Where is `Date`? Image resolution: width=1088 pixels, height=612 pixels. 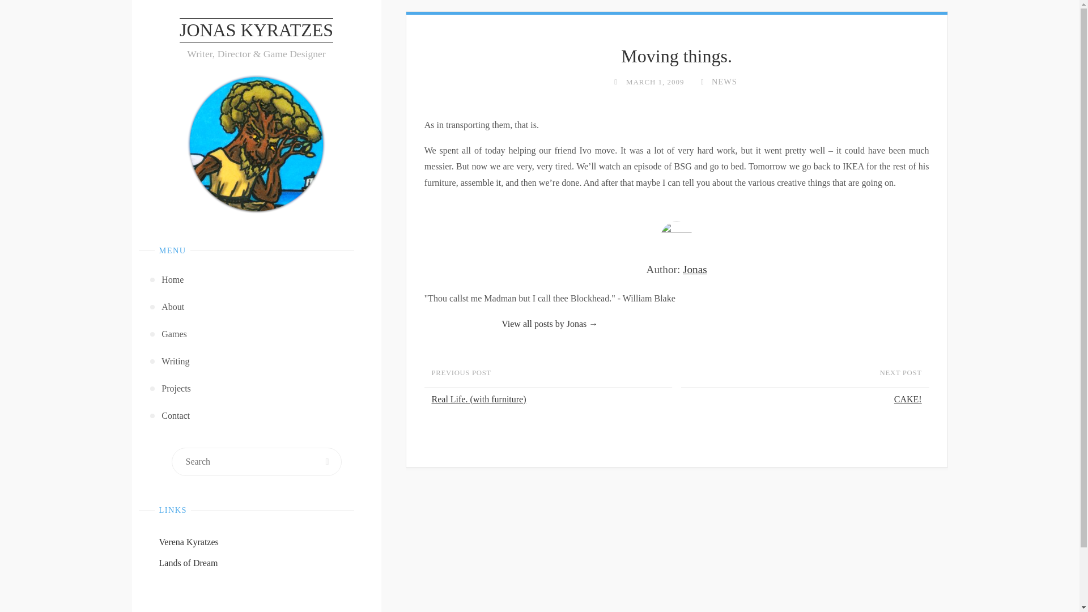
Date is located at coordinates (615, 82).